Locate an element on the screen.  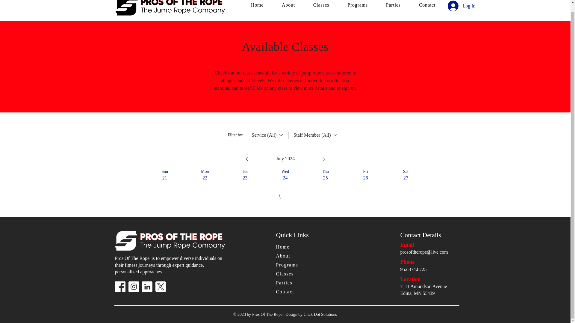
952.374.8725 is located at coordinates (413, 269).